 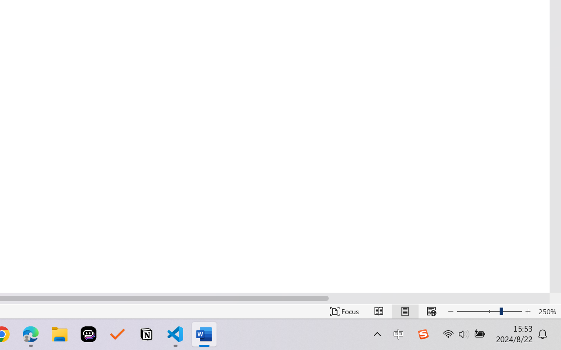 What do you see at coordinates (472, 311) in the screenshot?
I see `Zoom Out` at bounding box center [472, 311].